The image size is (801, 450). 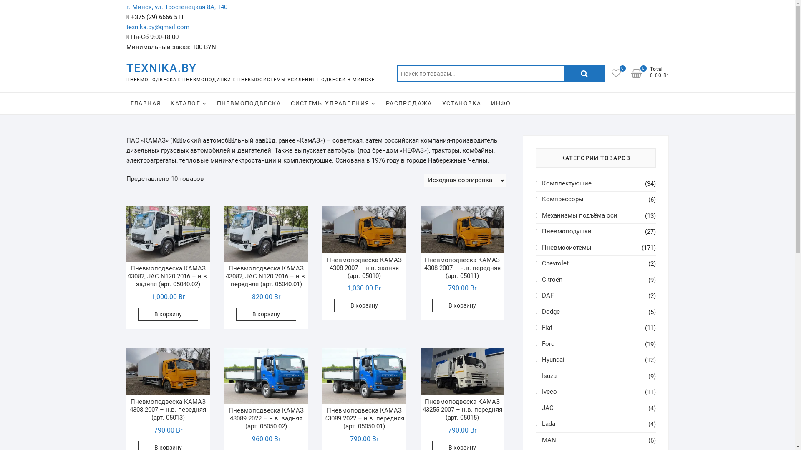 What do you see at coordinates (549, 440) in the screenshot?
I see `MAN` at bounding box center [549, 440].